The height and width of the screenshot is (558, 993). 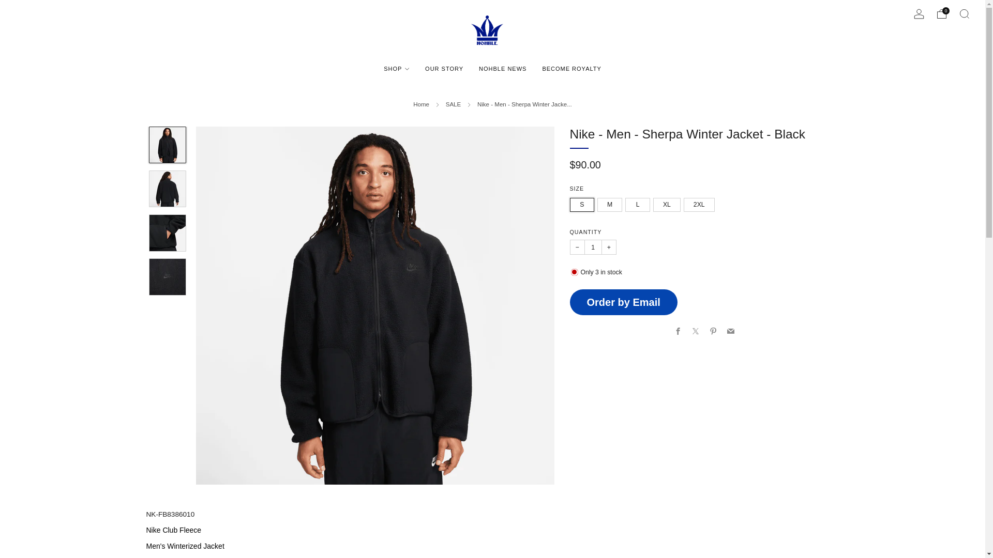 I want to click on XL, so click(x=668, y=203).